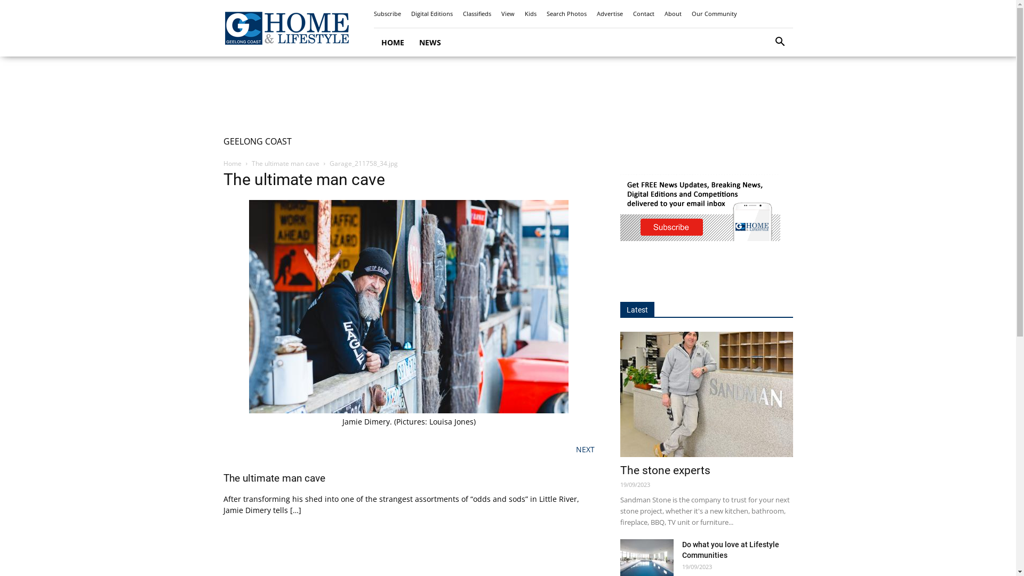 Image resolution: width=1024 pixels, height=576 pixels. I want to click on Our Community, so click(714, 14).